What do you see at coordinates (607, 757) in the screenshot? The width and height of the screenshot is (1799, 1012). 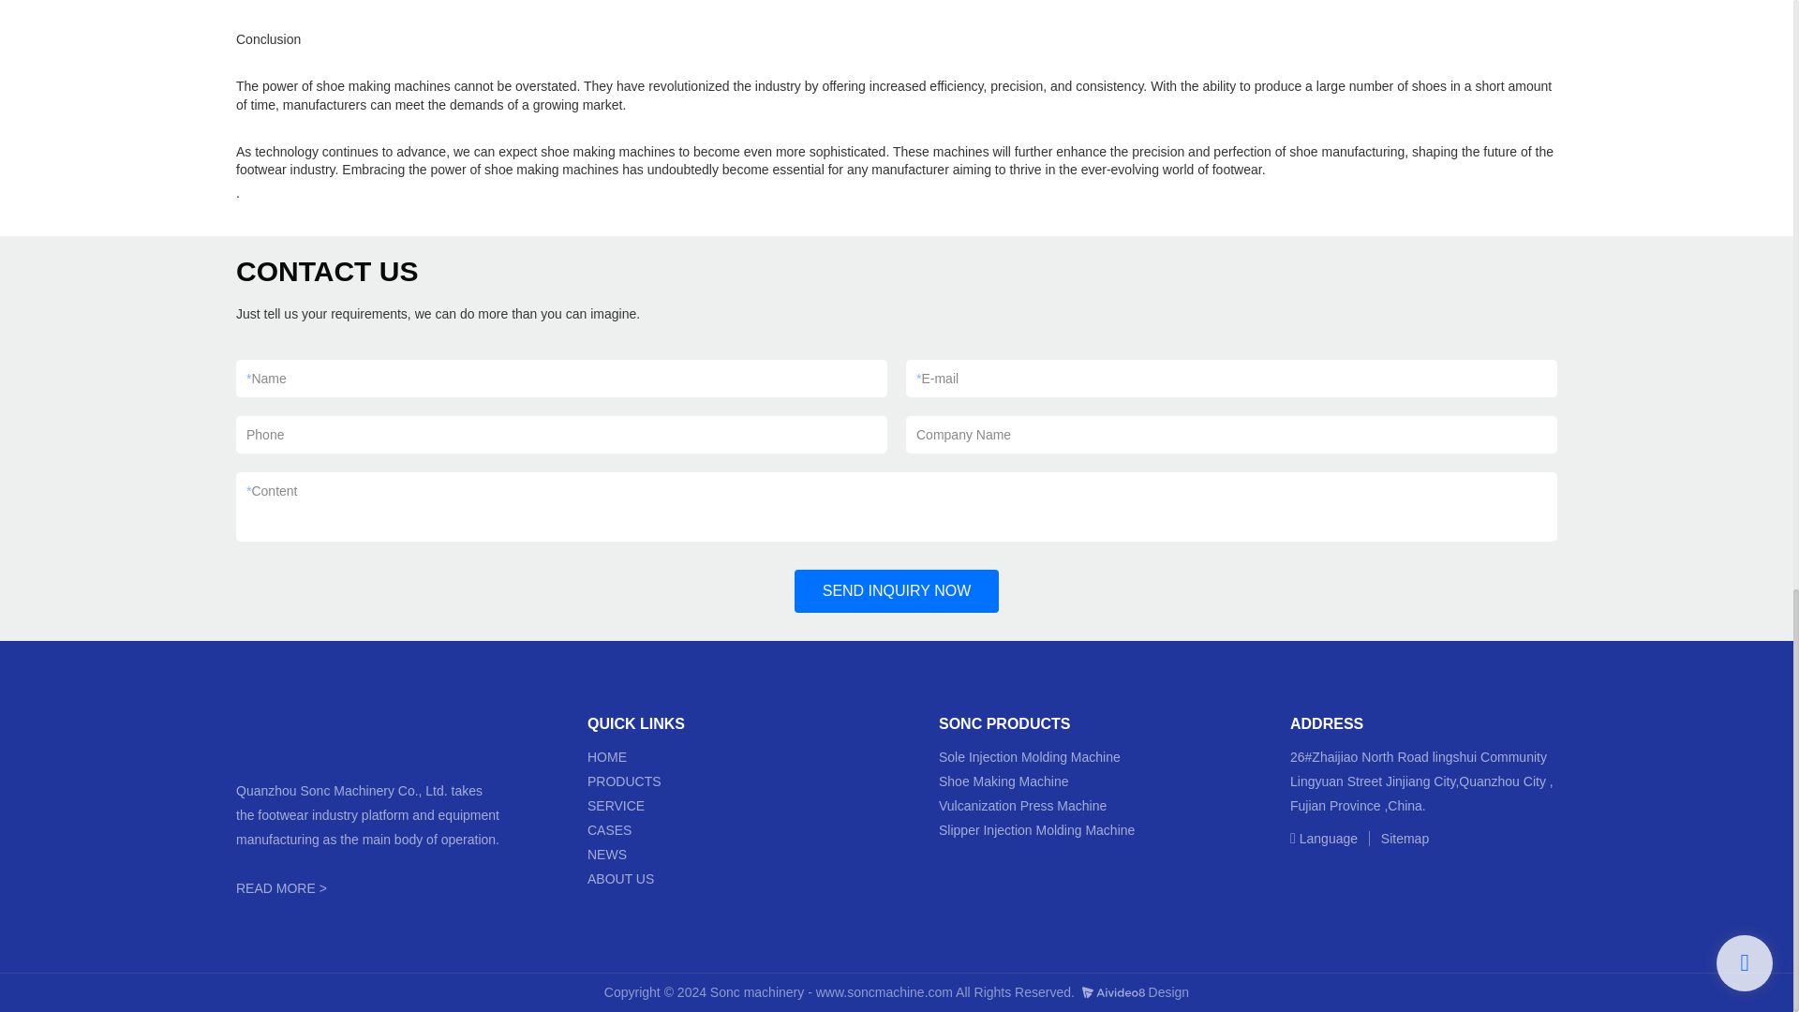 I see `HOME` at bounding box center [607, 757].